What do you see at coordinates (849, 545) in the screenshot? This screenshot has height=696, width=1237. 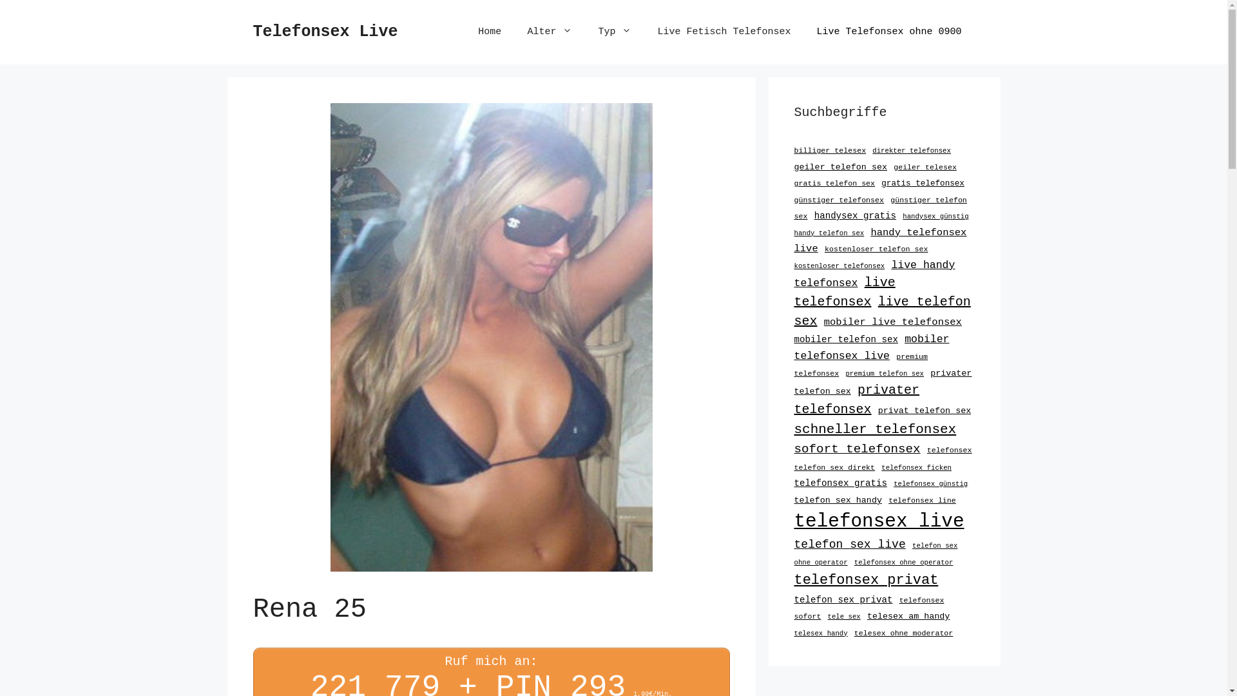 I see `telefon sex live` at bounding box center [849, 545].